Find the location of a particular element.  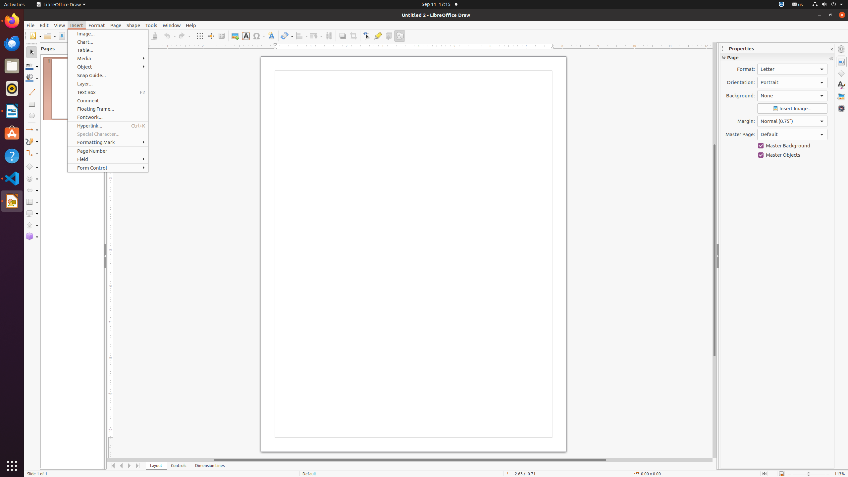

Controls is located at coordinates (179, 466).